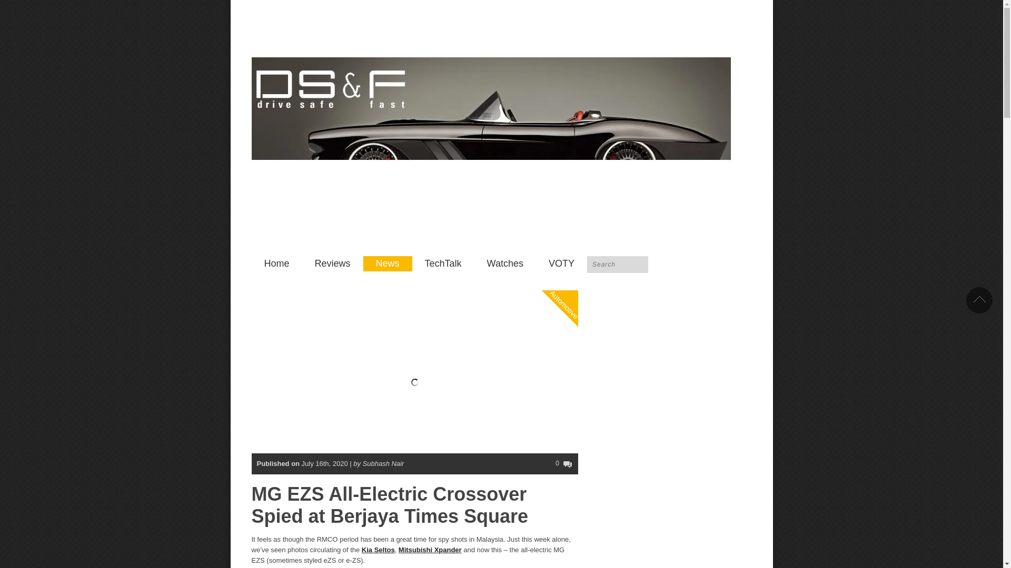 Image resolution: width=1011 pixels, height=568 pixels. I want to click on VOTY, so click(561, 264).